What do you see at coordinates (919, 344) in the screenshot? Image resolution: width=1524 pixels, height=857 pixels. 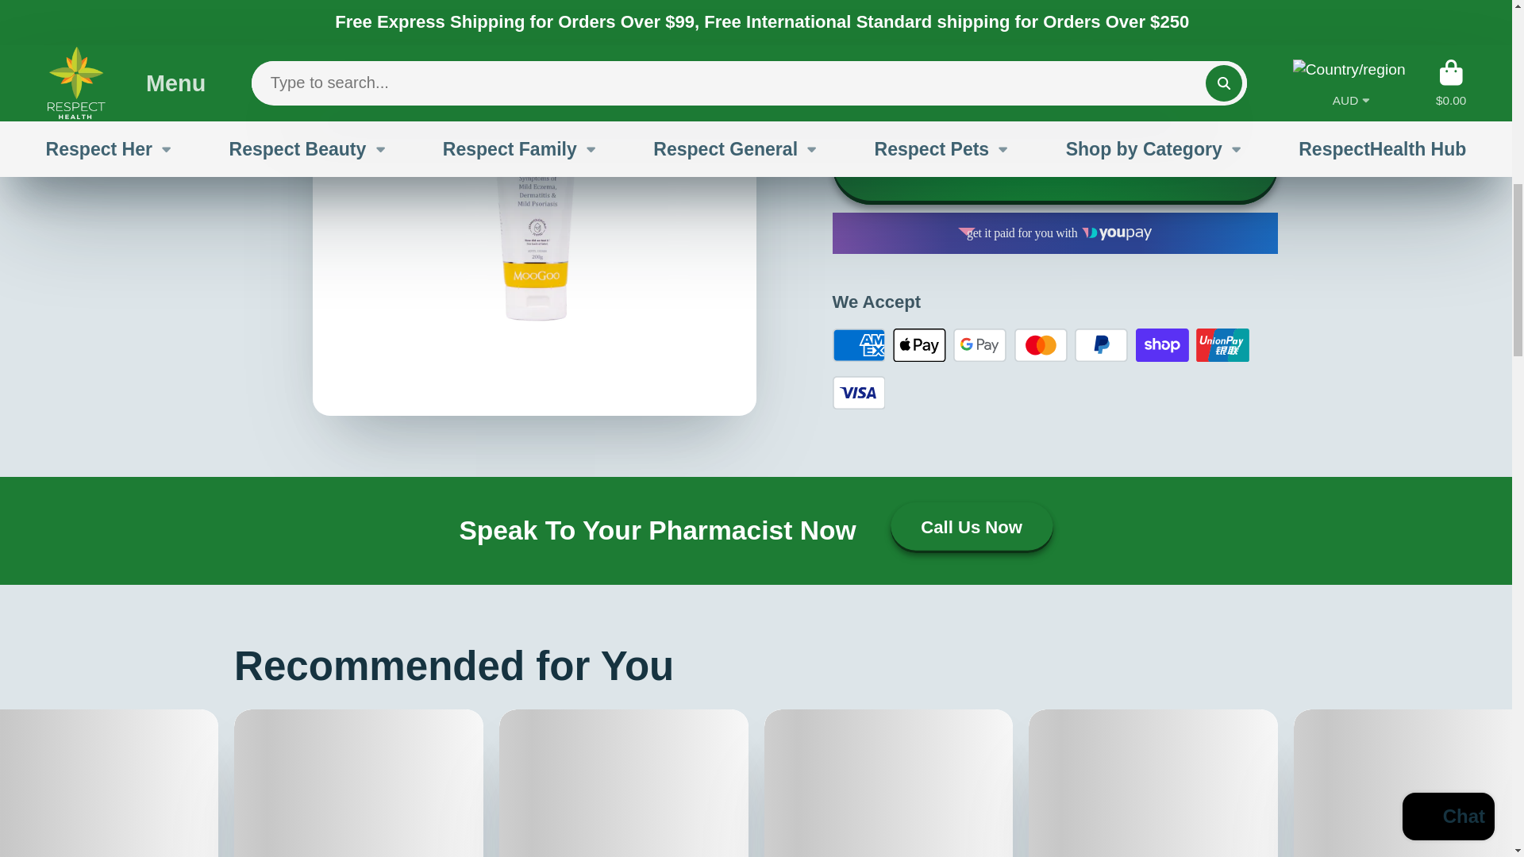 I see `Apple Pay` at bounding box center [919, 344].